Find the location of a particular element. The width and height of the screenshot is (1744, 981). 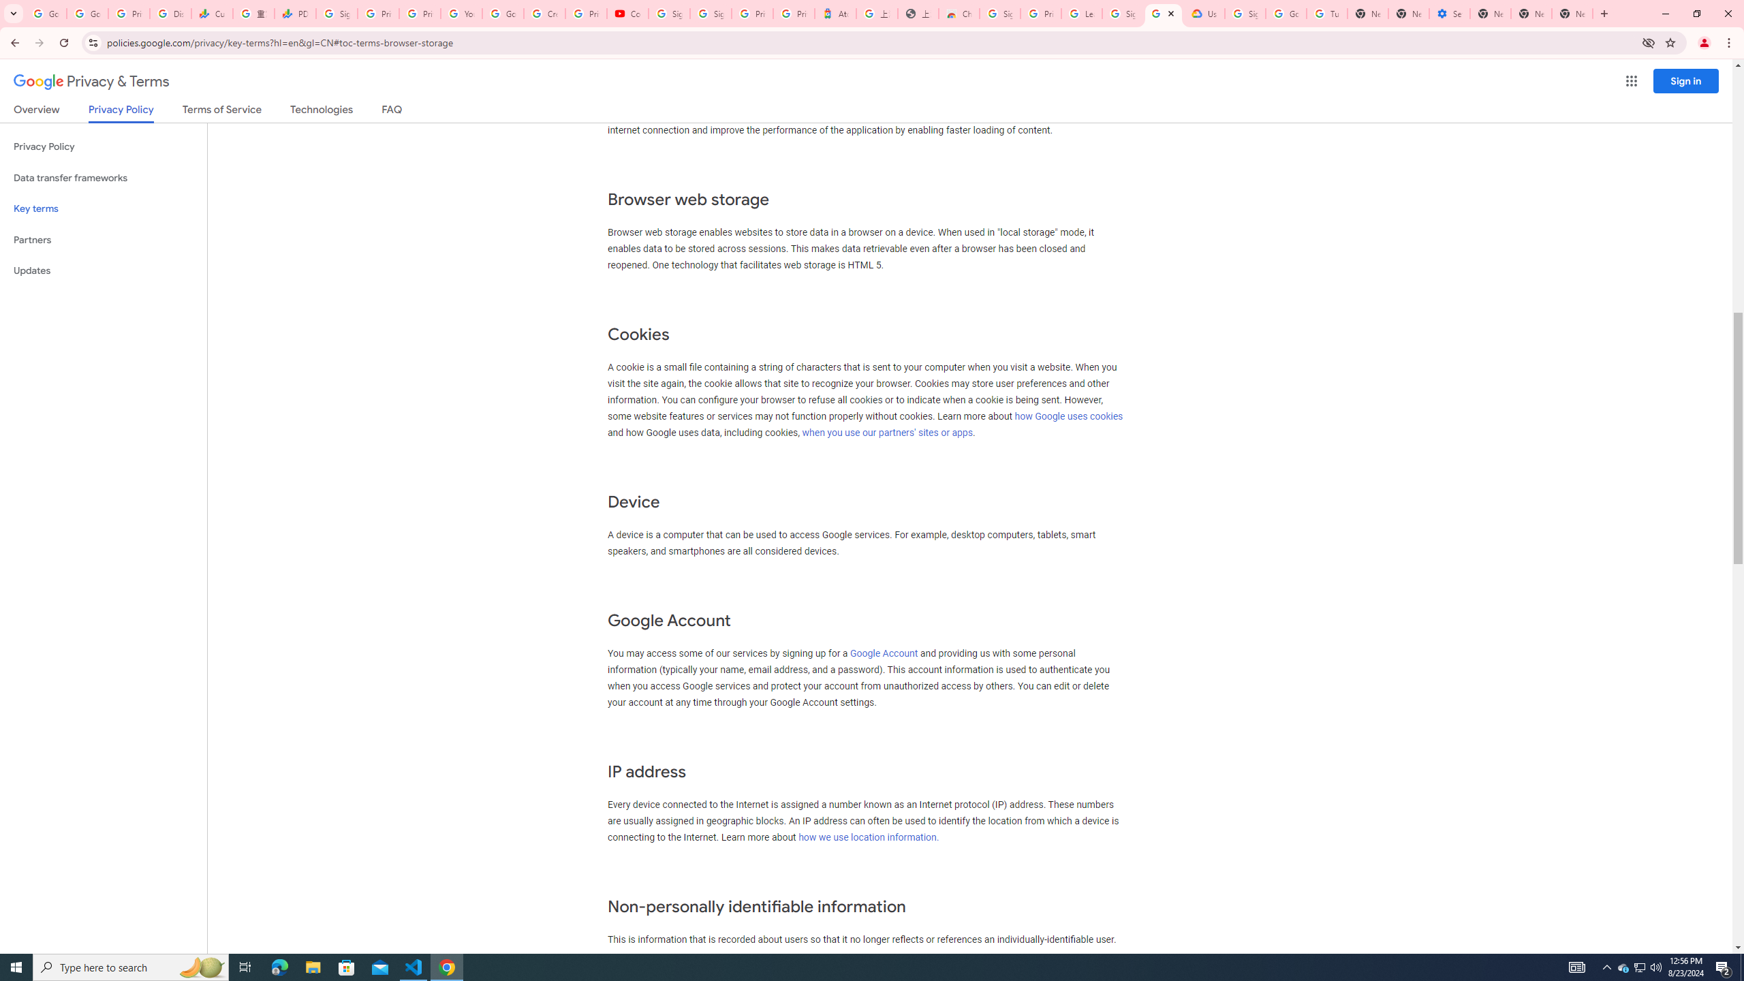

how we use location information. is located at coordinates (869, 837).